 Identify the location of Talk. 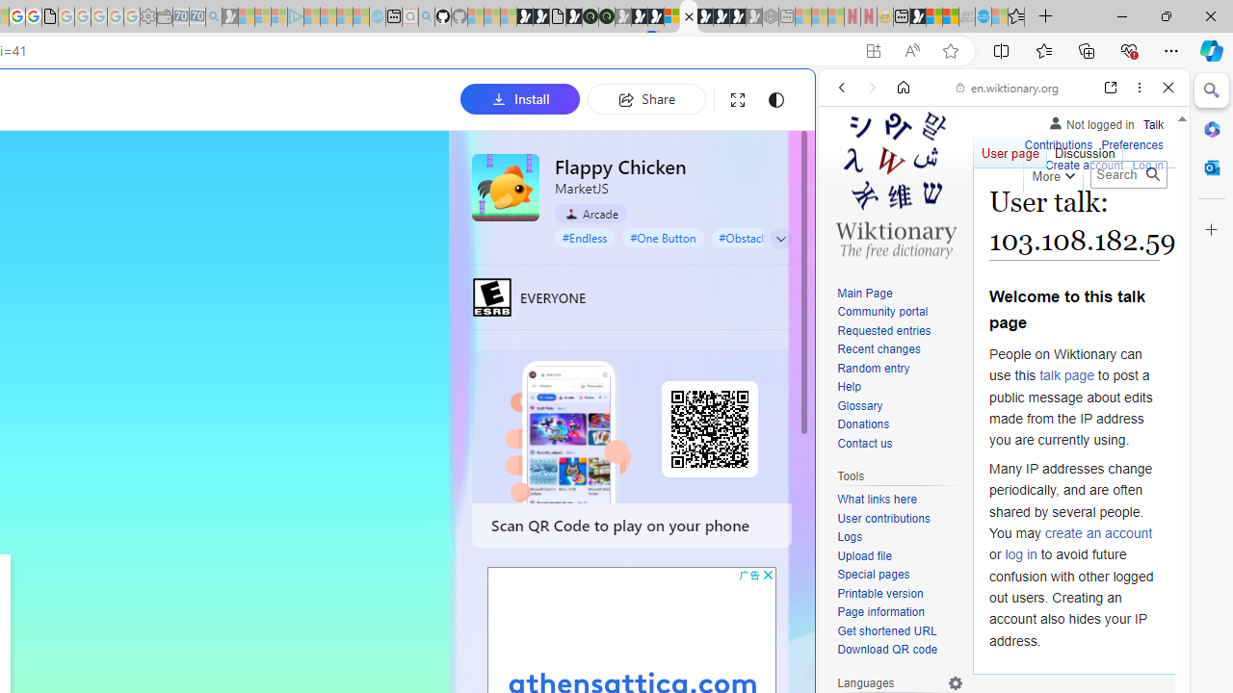
(1153, 121).